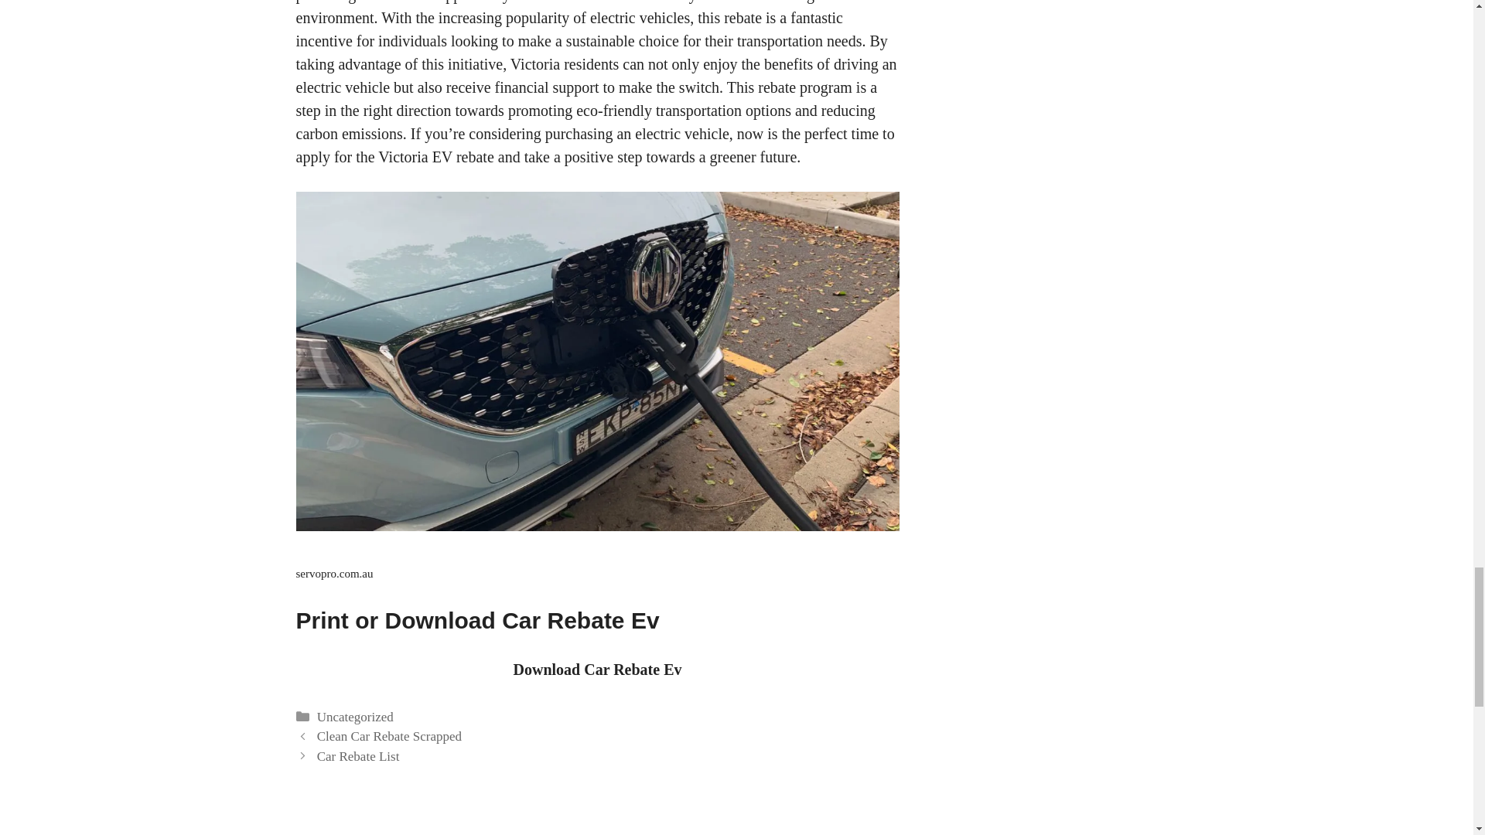  Describe the element at coordinates (390, 736) in the screenshot. I see `Previous` at that location.